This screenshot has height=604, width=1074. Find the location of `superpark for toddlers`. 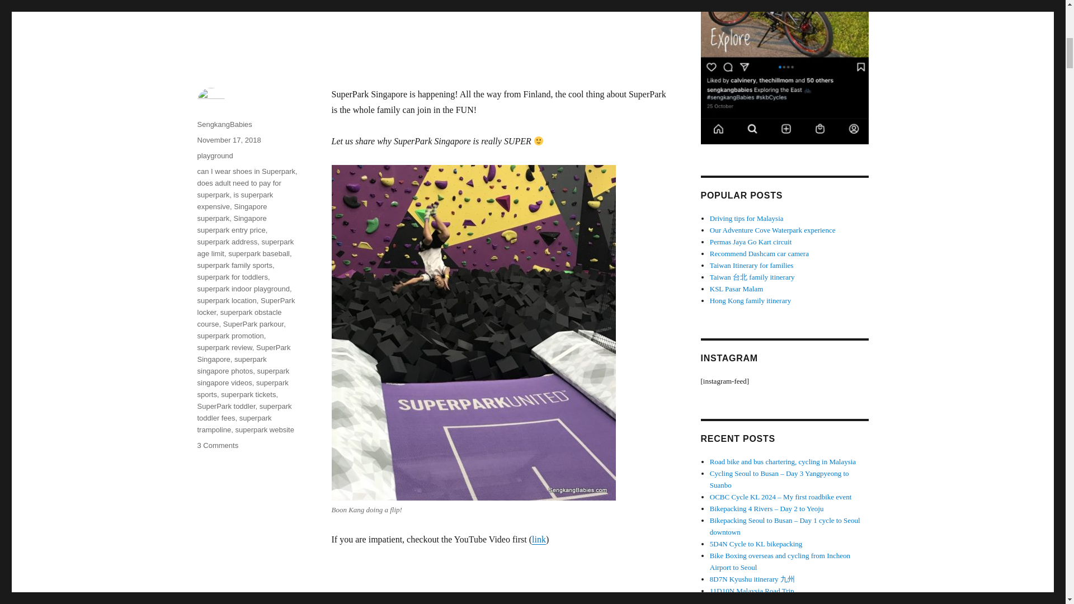

superpark for toddlers is located at coordinates (232, 277).